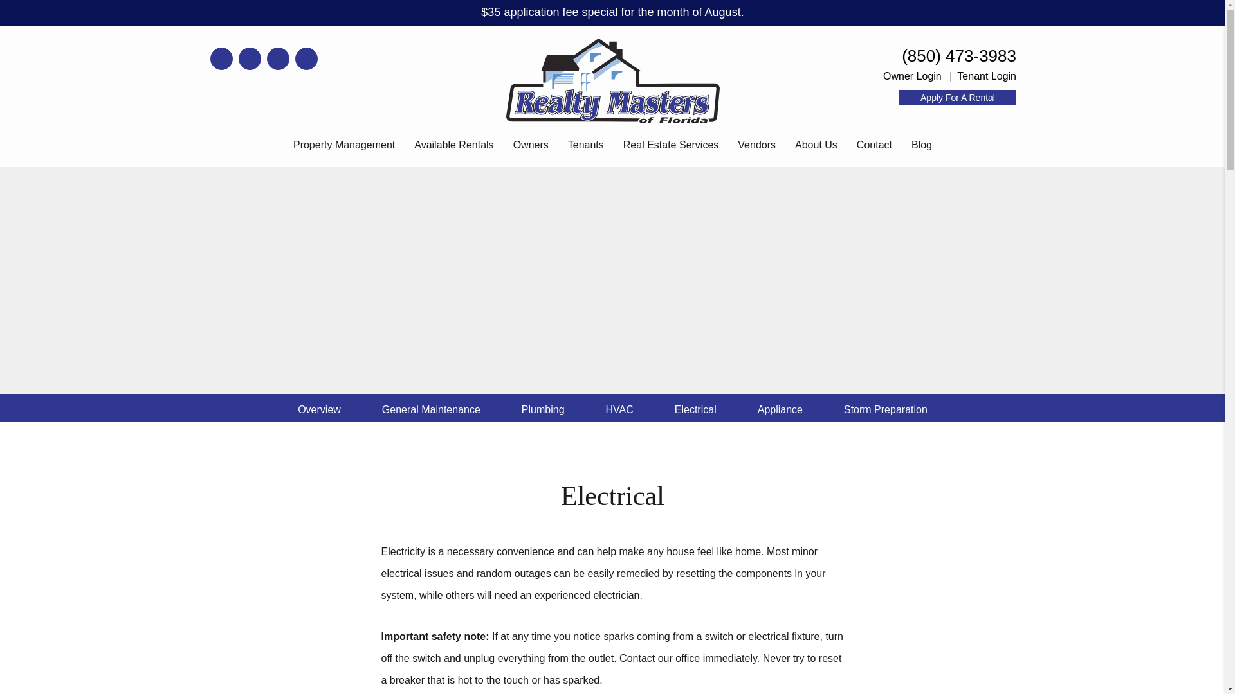 The width and height of the screenshot is (1235, 694). What do you see at coordinates (912, 76) in the screenshot?
I see `this link opens in a new tab` at bounding box center [912, 76].